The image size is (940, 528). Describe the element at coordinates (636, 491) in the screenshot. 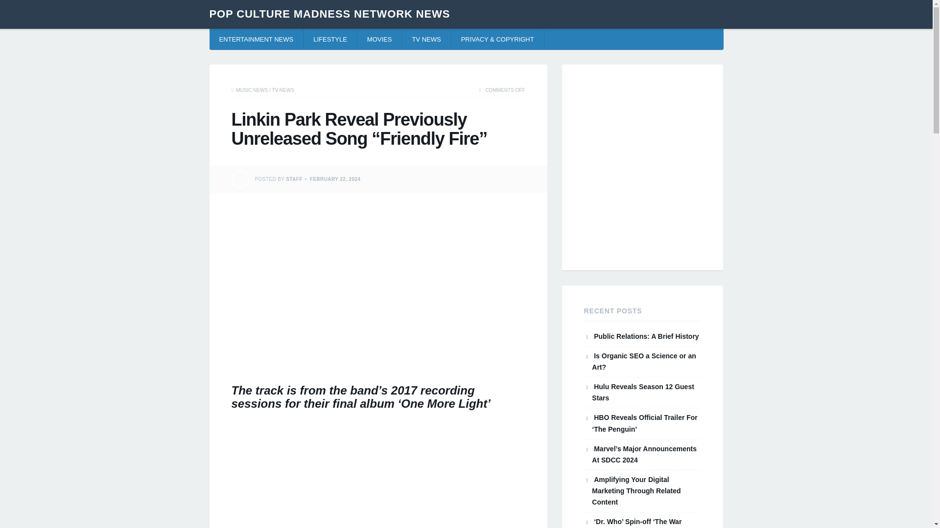

I see `Amplifying Your Digital Marketing Through Related Content` at that location.